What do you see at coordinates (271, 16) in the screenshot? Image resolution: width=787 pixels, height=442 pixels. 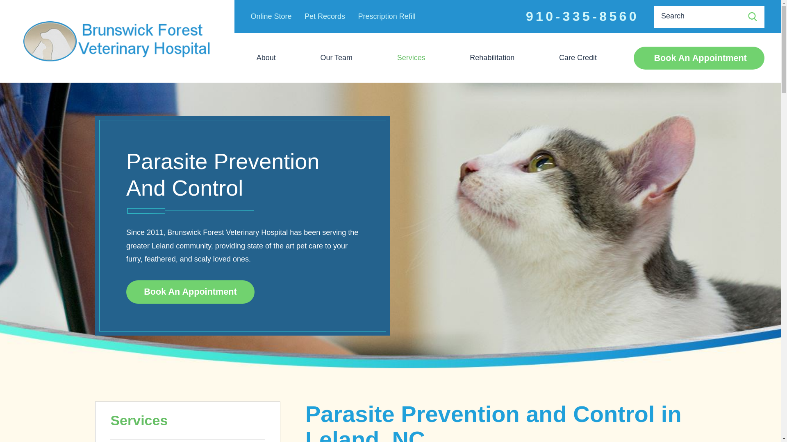 I see `Online Store` at bounding box center [271, 16].